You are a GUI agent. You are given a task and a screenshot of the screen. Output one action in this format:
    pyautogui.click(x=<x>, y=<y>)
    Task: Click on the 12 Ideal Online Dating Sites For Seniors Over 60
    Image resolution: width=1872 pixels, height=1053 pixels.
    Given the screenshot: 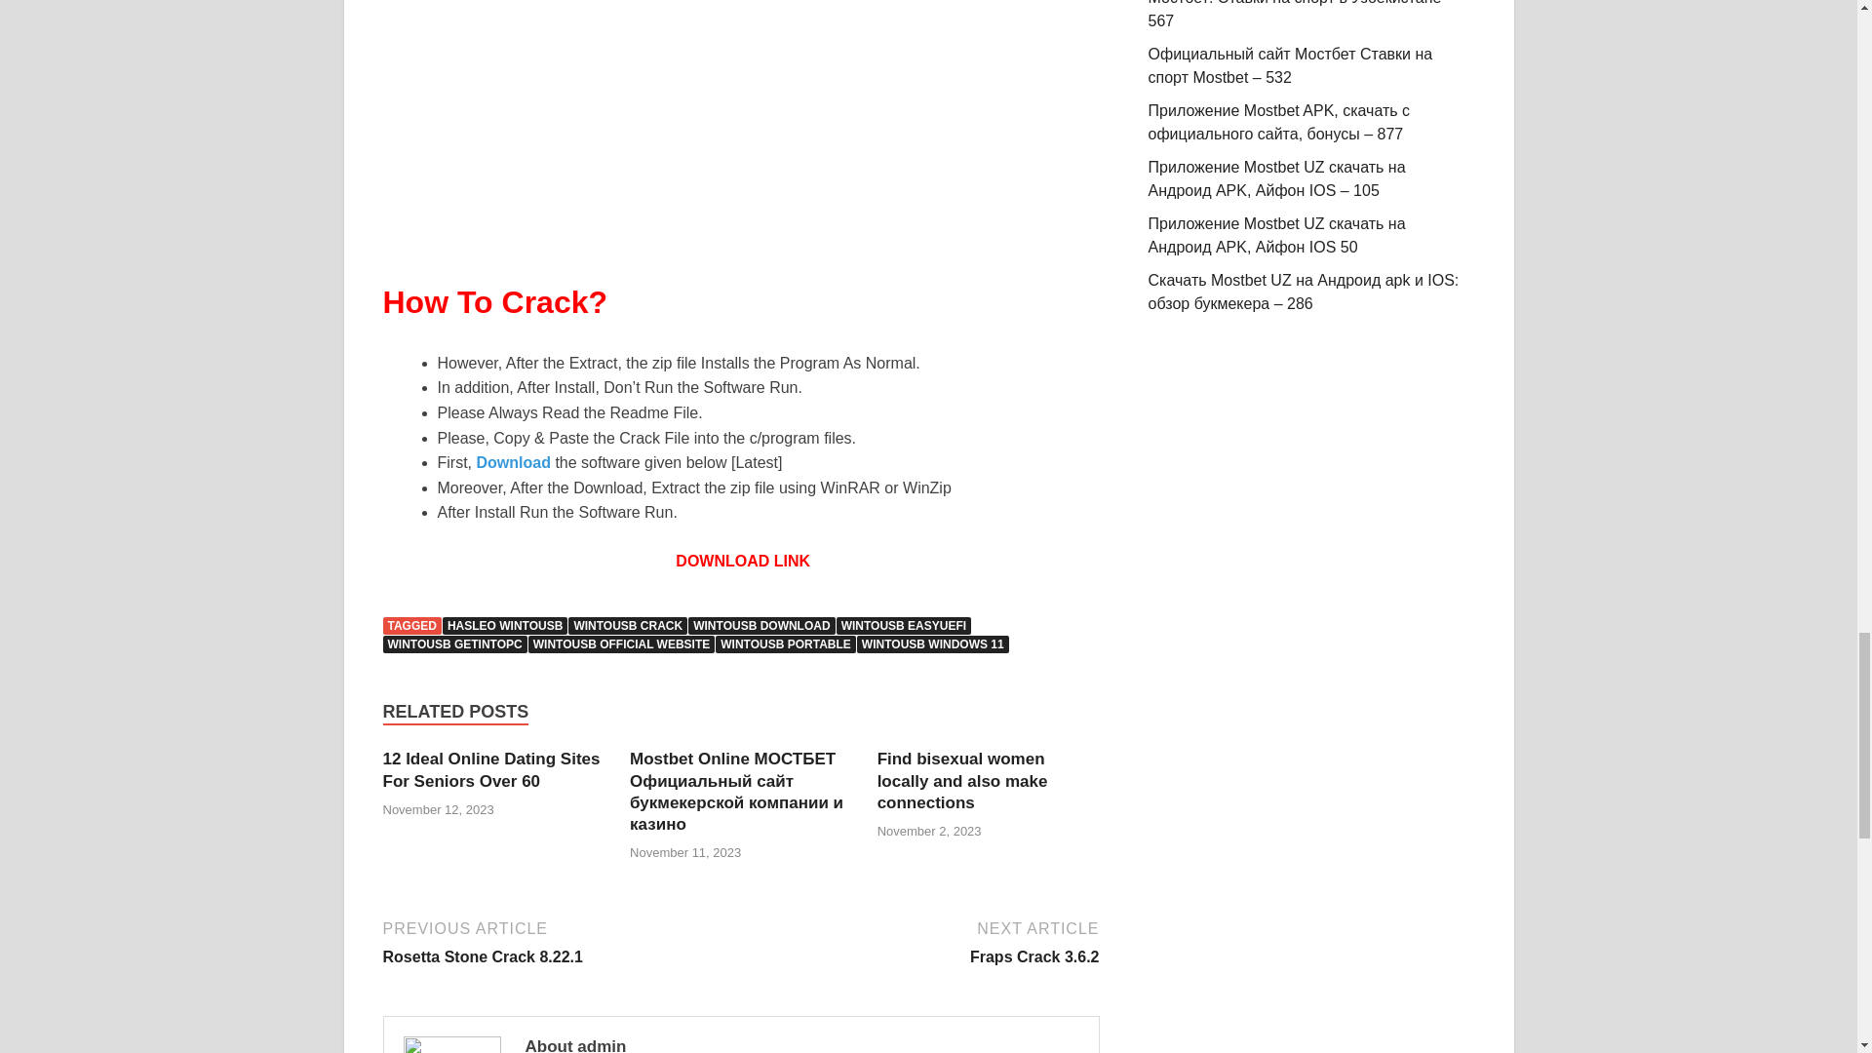 What is the action you would take?
    pyautogui.click(x=489, y=769)
    